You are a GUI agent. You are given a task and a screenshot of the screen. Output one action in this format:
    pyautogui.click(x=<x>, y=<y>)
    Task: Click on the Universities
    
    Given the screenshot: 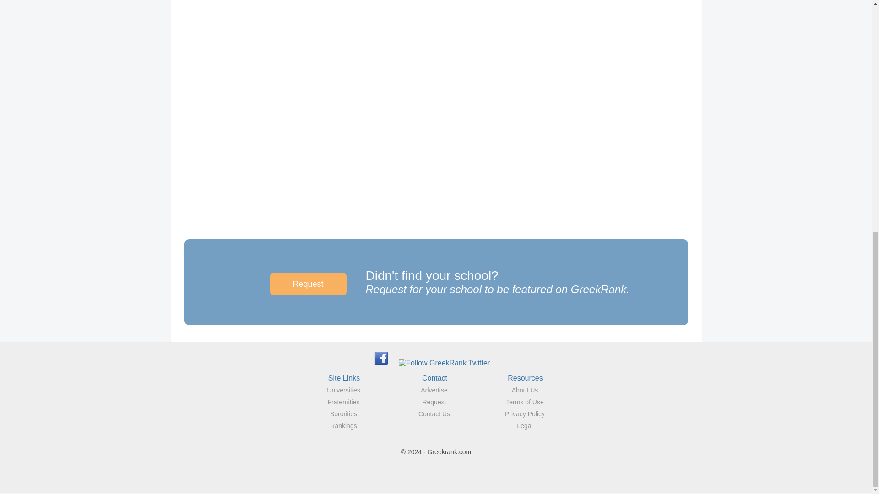 What is the action you would take?
    pyautogui.click(x=343, y=390)
    